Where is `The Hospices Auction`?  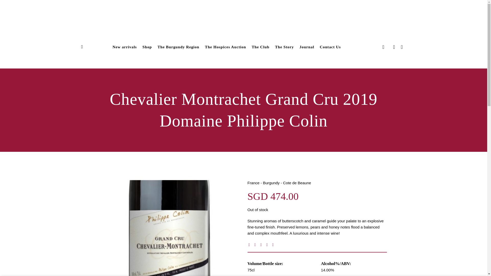 The Hospices Auction is located at coordinates (225, 47).